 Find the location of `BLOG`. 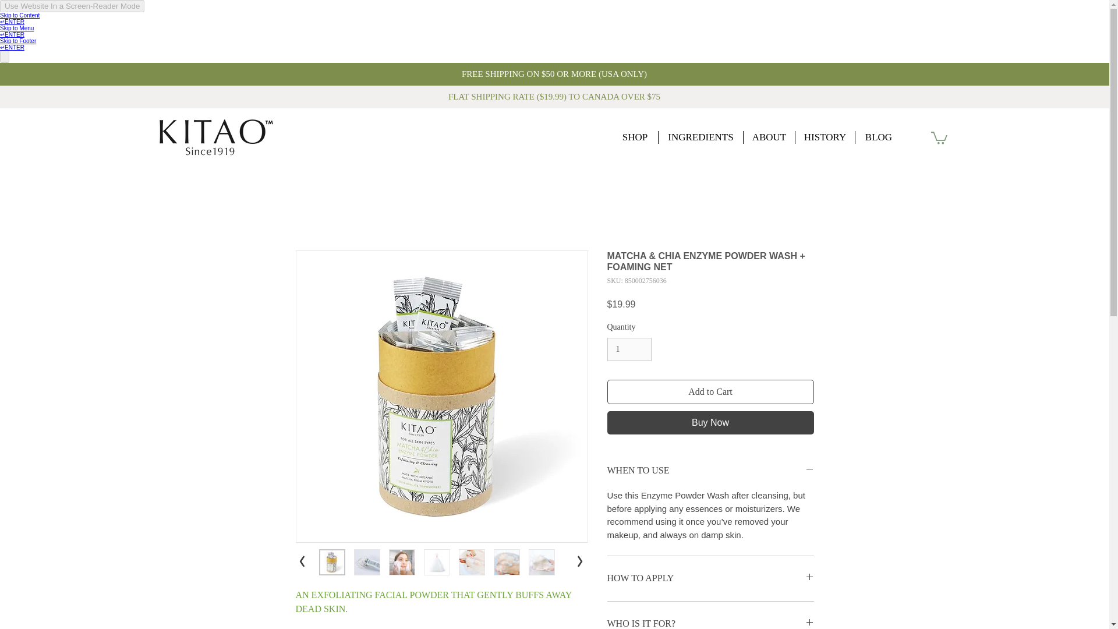

BLOG is located at coordinates (878, 137).